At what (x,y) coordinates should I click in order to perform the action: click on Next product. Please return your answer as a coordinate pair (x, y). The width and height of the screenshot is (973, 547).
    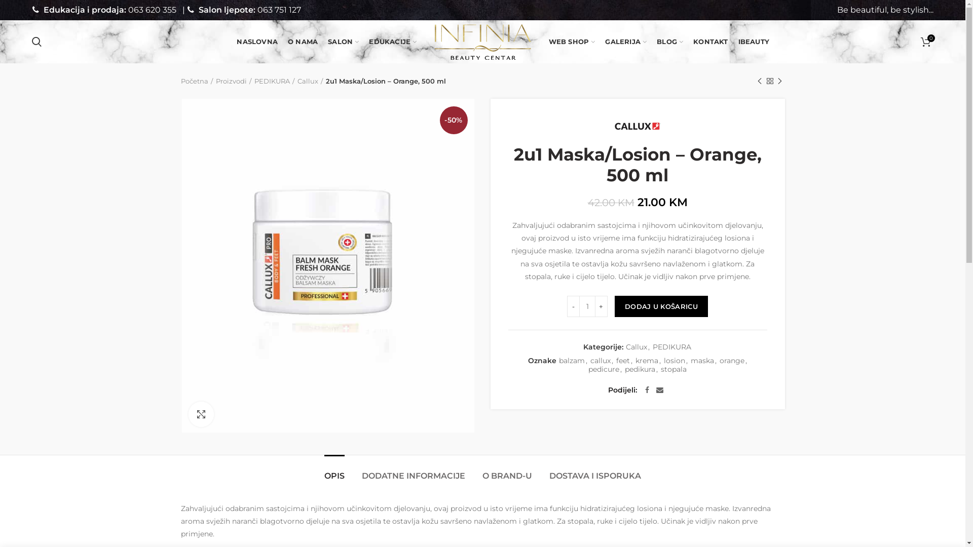
    Looking at the image, I should click on (779, 81).